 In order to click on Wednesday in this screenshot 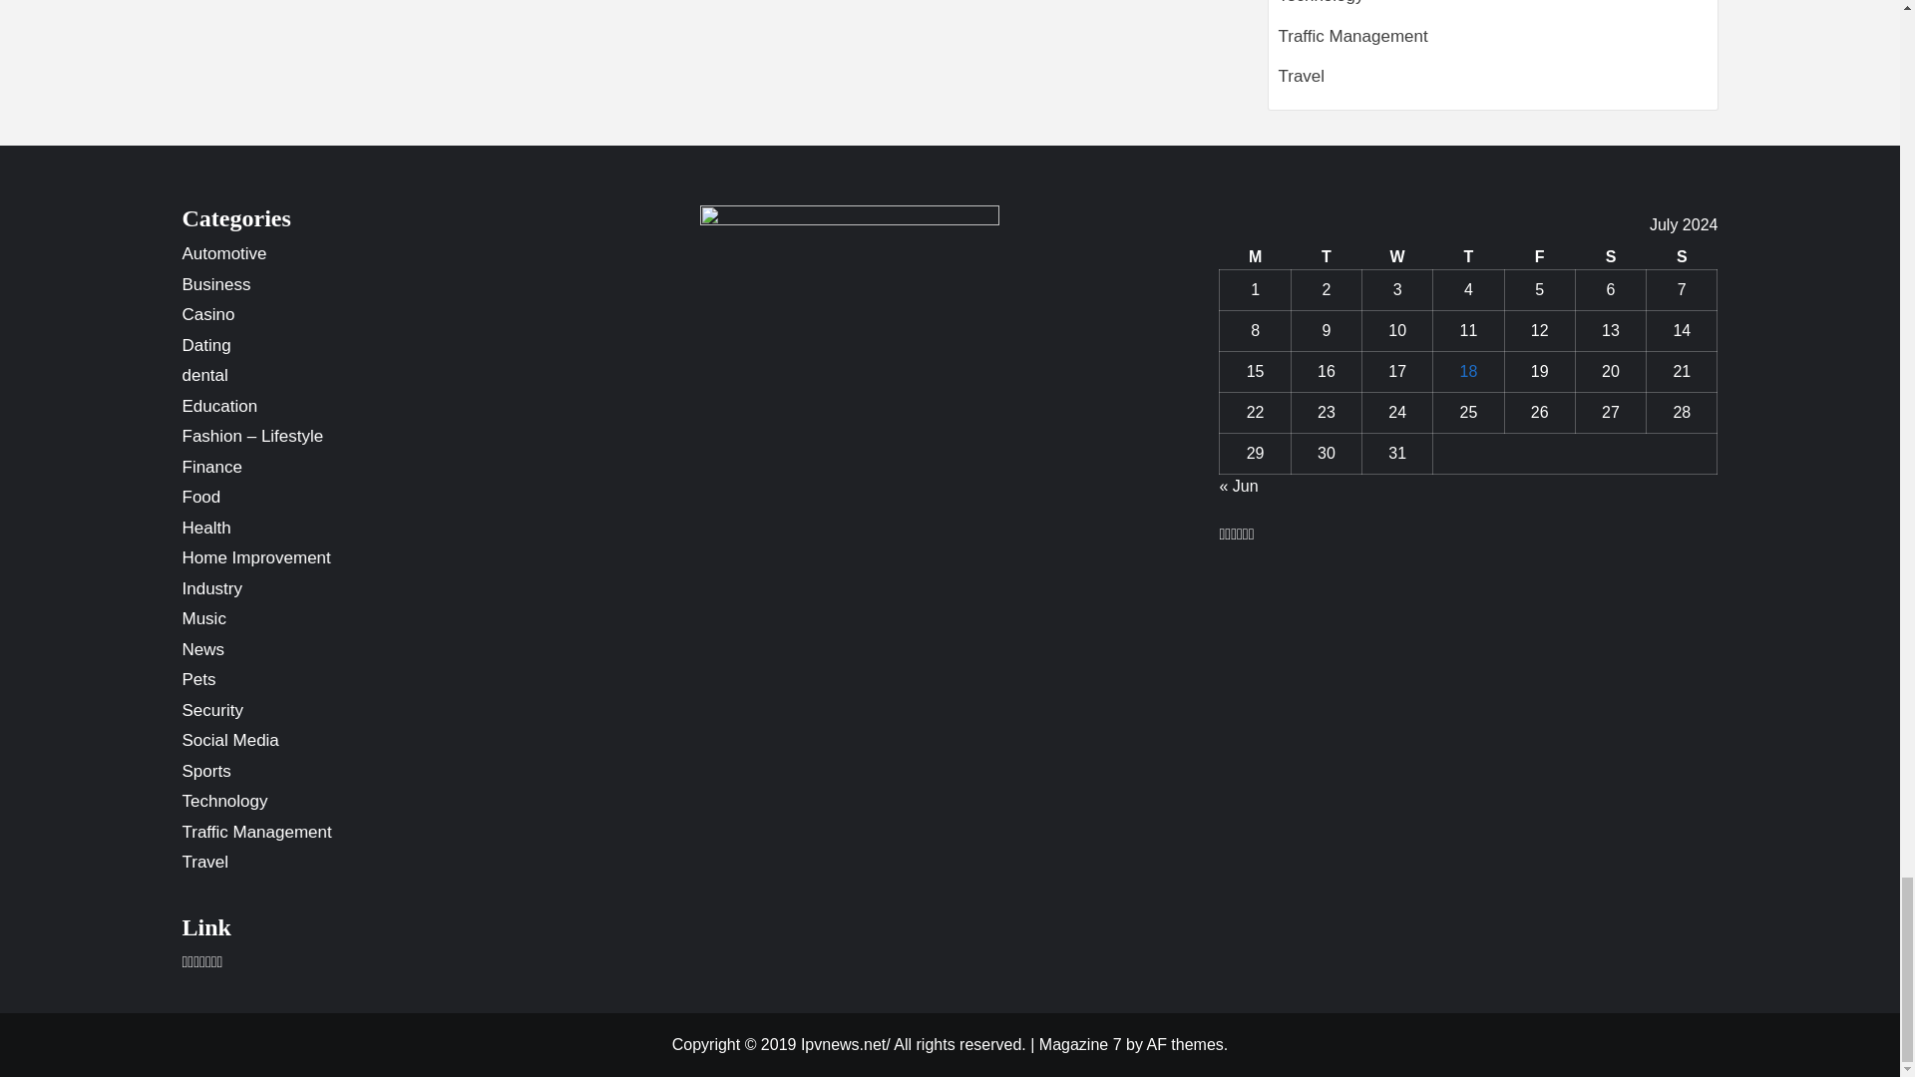, I will do `click(1396, 257)`.